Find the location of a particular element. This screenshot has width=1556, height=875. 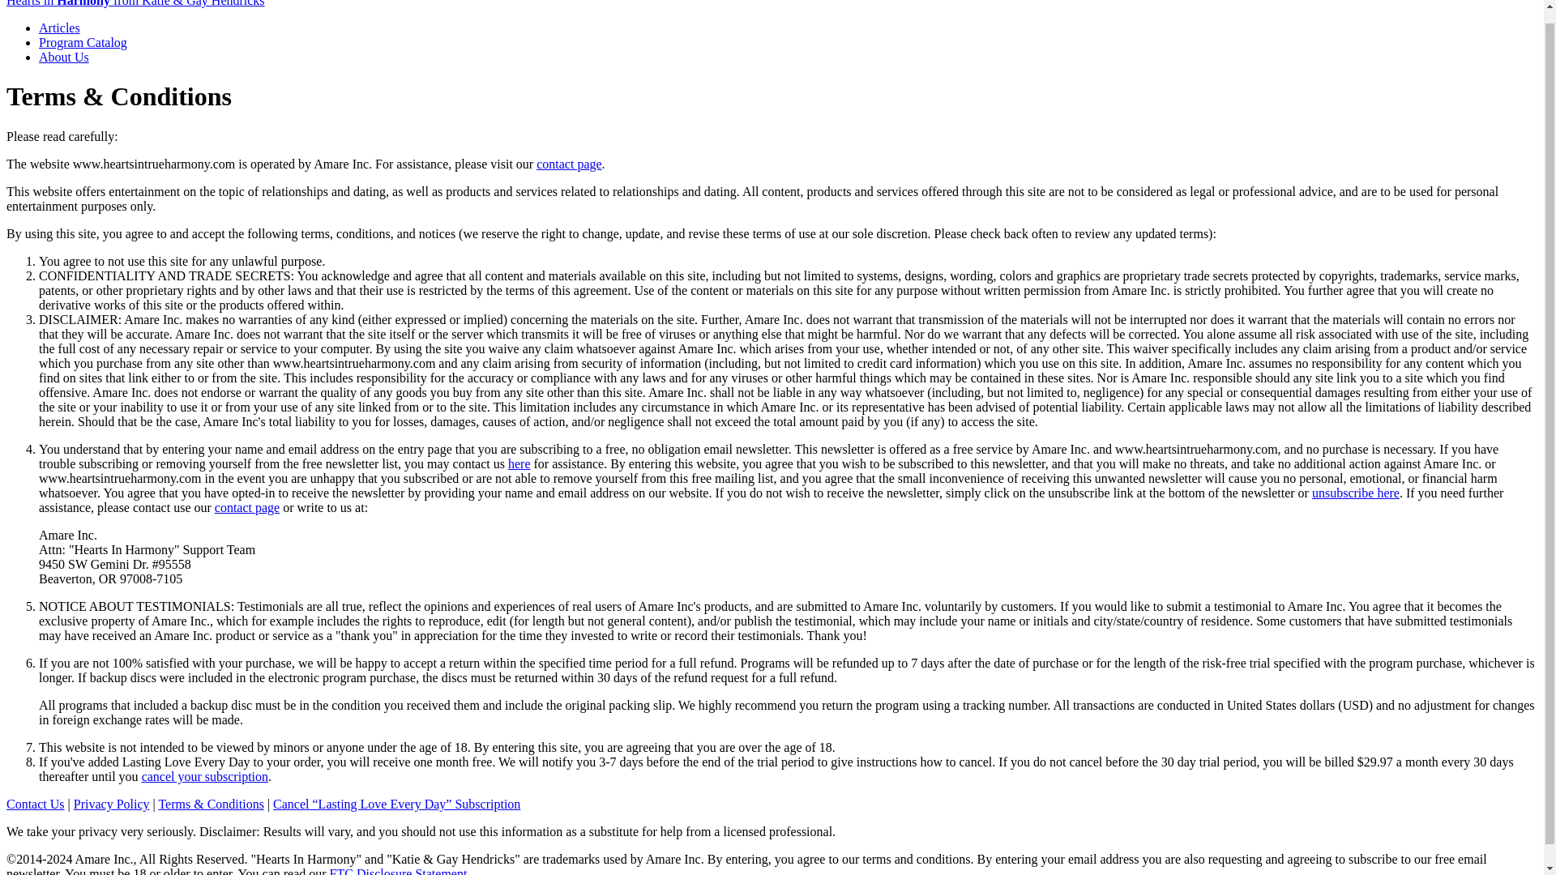

unsubscribe here is located at coordinates (1355, 493).